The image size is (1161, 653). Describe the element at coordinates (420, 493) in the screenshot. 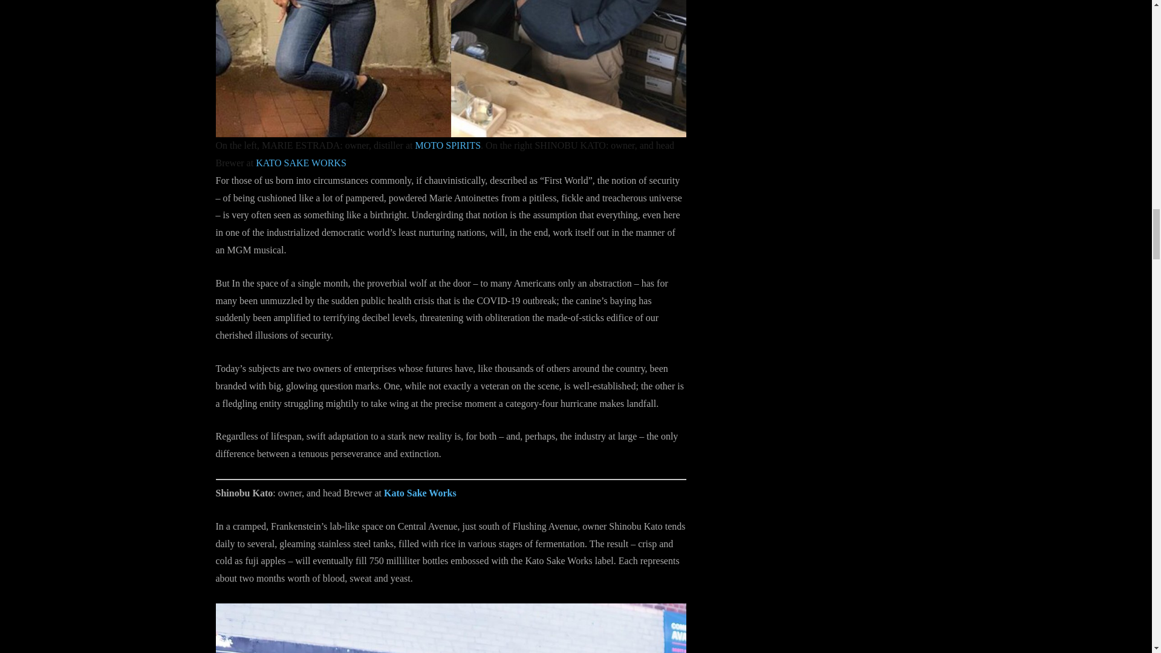

I see `Kato Sake Works` at that location.